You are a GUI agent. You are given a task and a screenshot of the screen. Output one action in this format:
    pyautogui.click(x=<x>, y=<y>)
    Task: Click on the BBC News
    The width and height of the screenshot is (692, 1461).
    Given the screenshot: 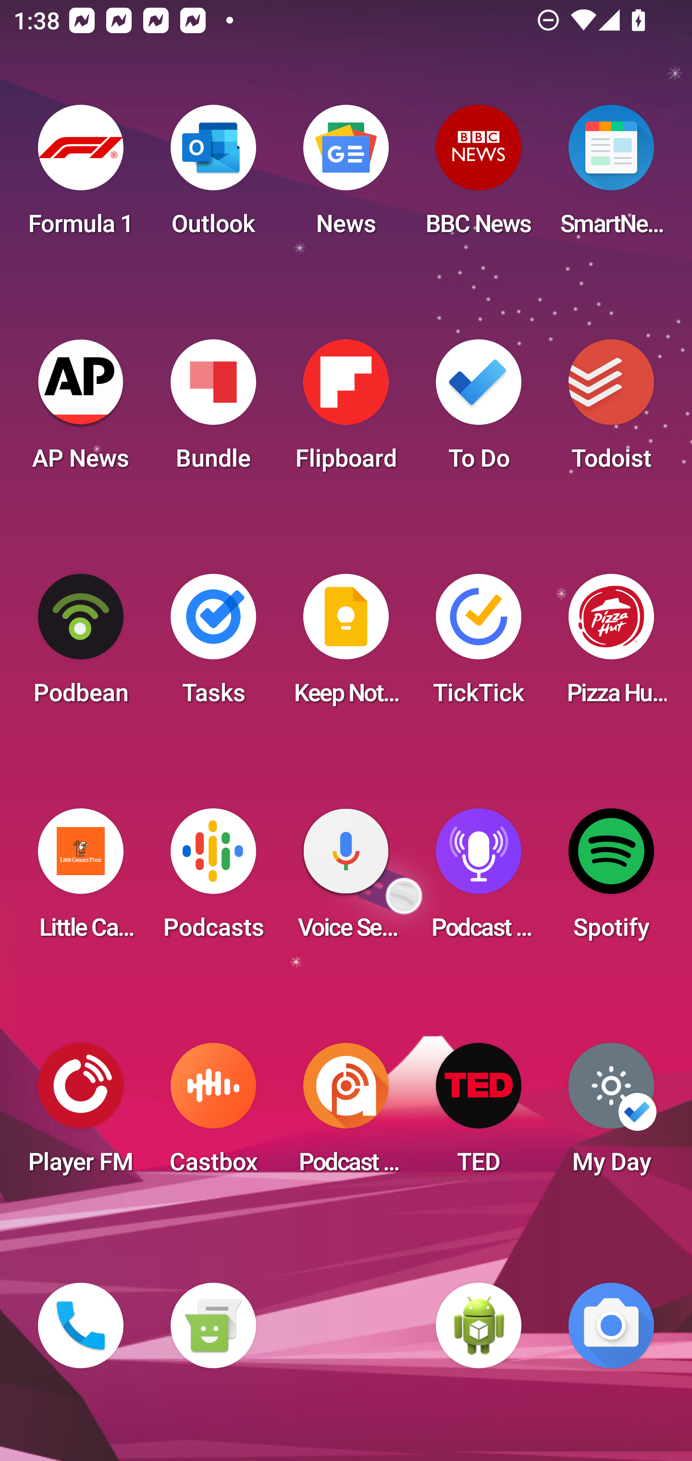 What is the action you would take?
    pyautogui.click(x=479, y=176)
    